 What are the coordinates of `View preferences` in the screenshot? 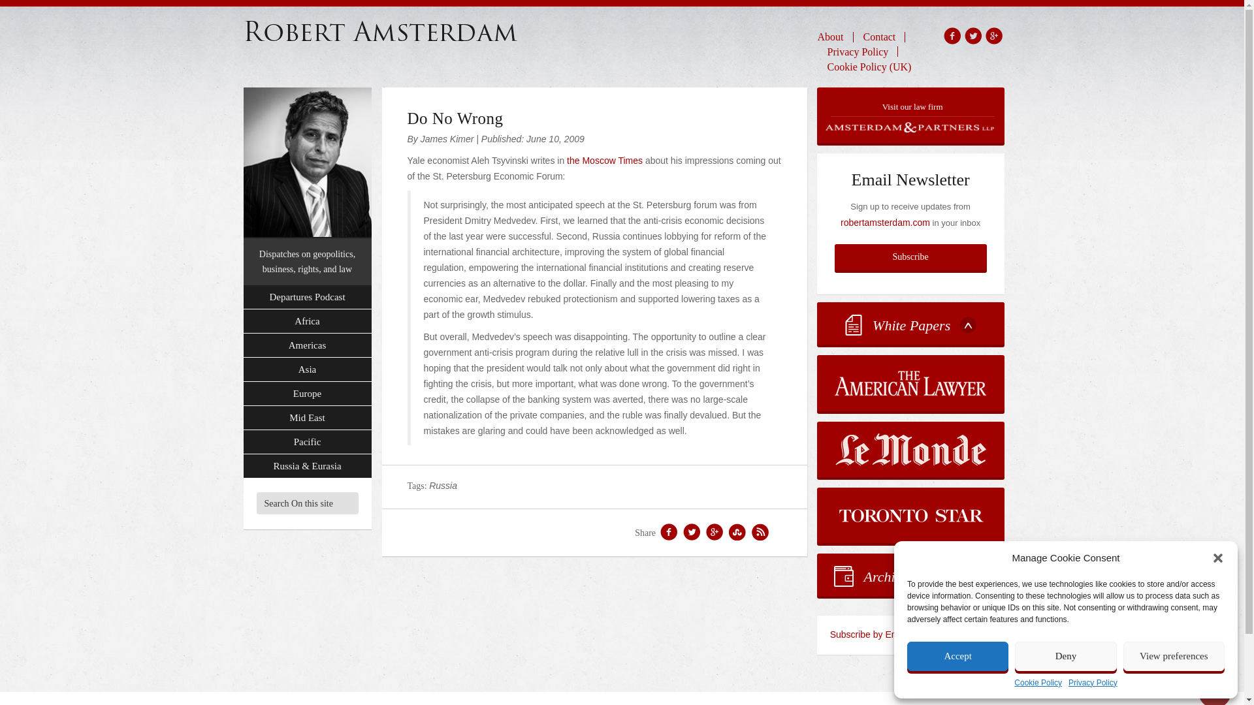 It's located at (1174, 656).